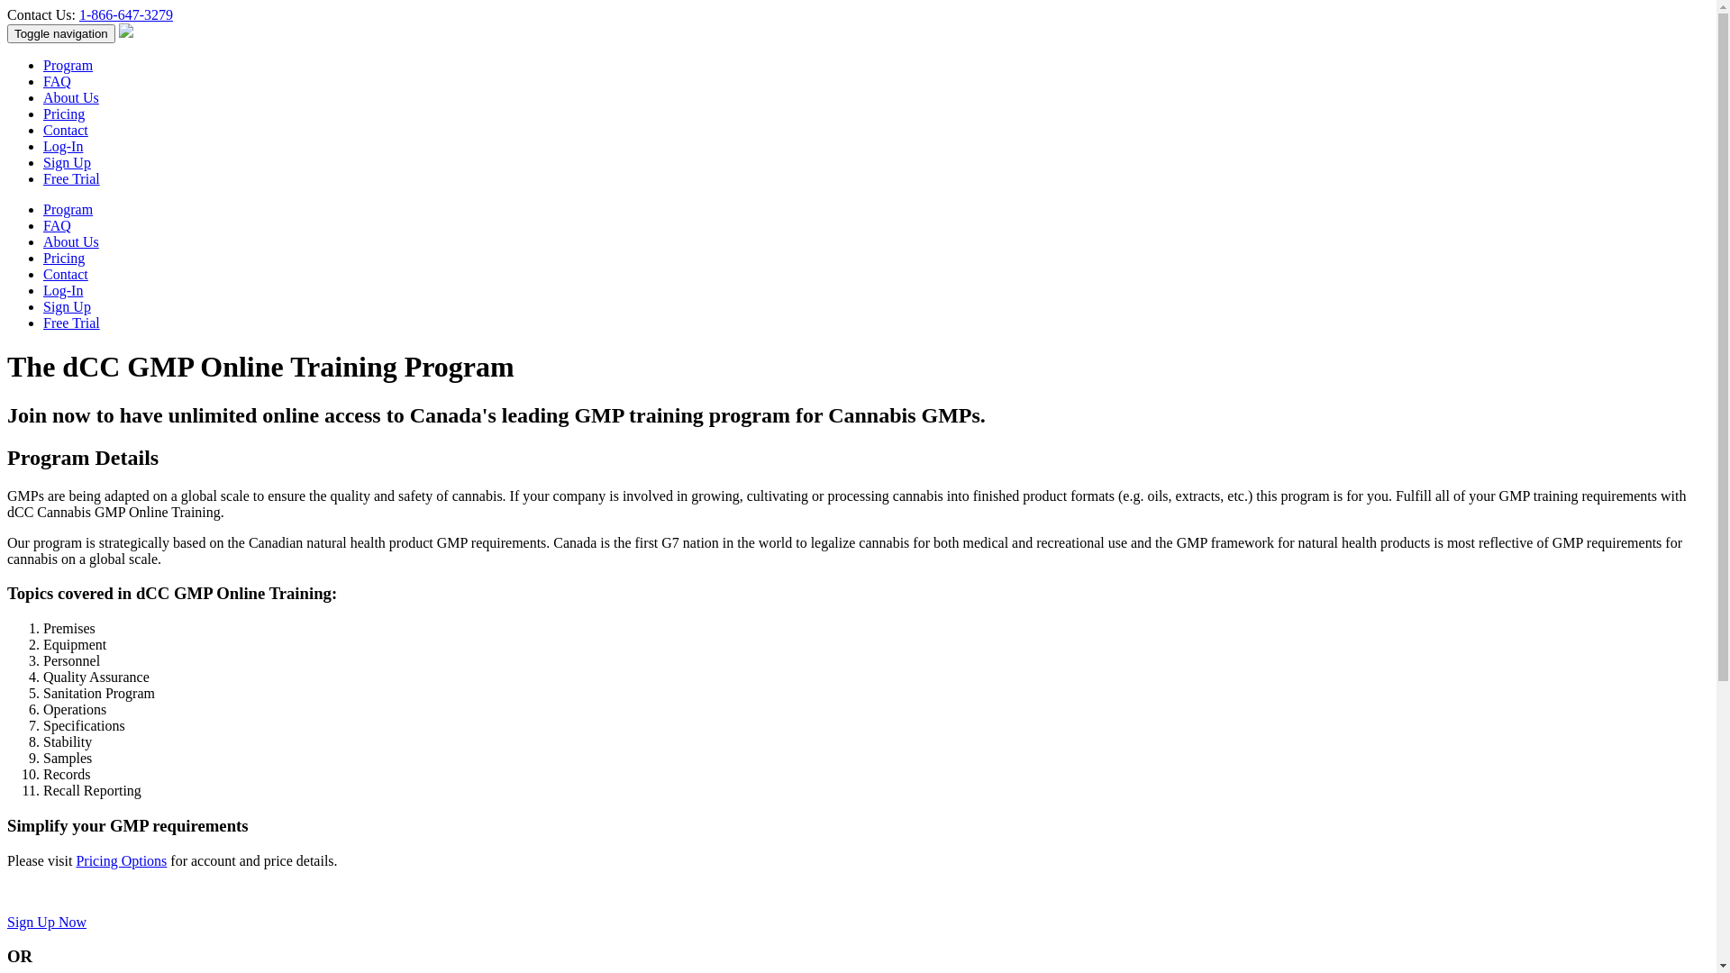  Describe the element at coordinates (66, 130) in the screenshot. I see `Contact` at that location.